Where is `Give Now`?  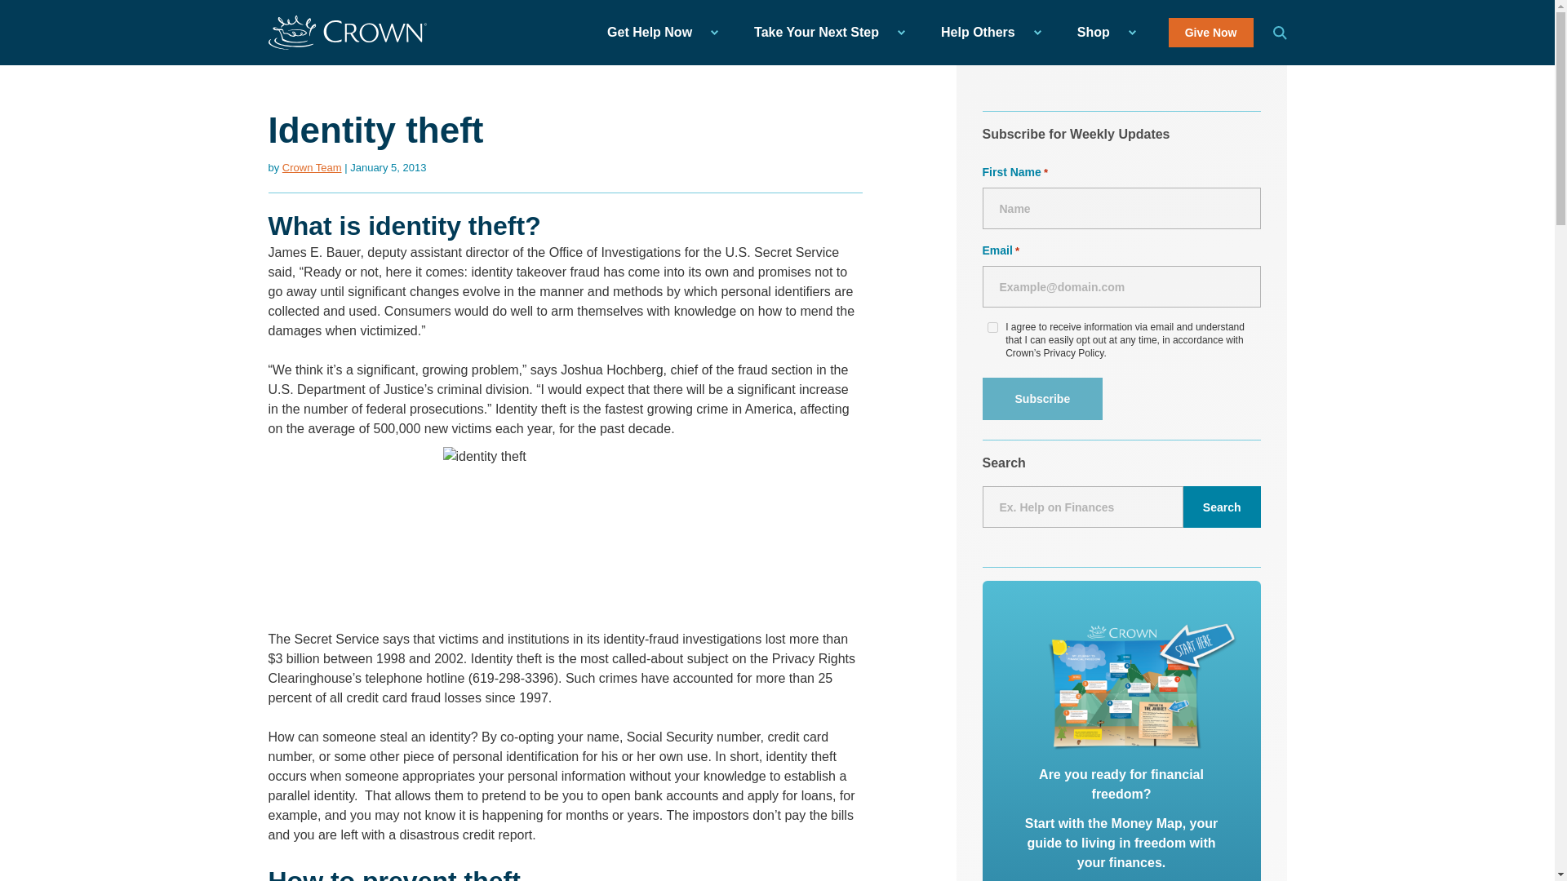
Give Now is located at coordinates (1211, 33).